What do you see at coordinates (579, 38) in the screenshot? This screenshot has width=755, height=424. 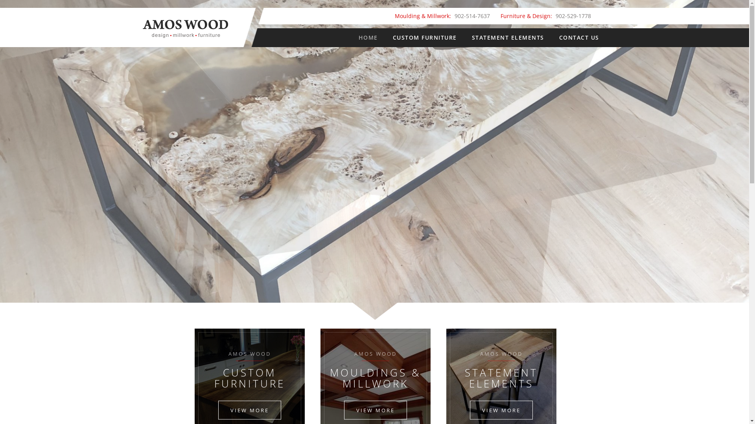 I see `CONTACT US` at bounding box center [579, 38].